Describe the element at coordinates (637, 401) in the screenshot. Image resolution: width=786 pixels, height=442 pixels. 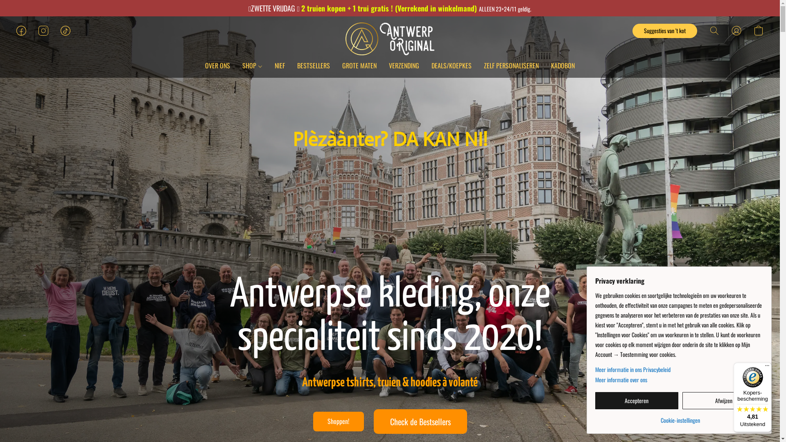
I see `Accepteren` at that location.